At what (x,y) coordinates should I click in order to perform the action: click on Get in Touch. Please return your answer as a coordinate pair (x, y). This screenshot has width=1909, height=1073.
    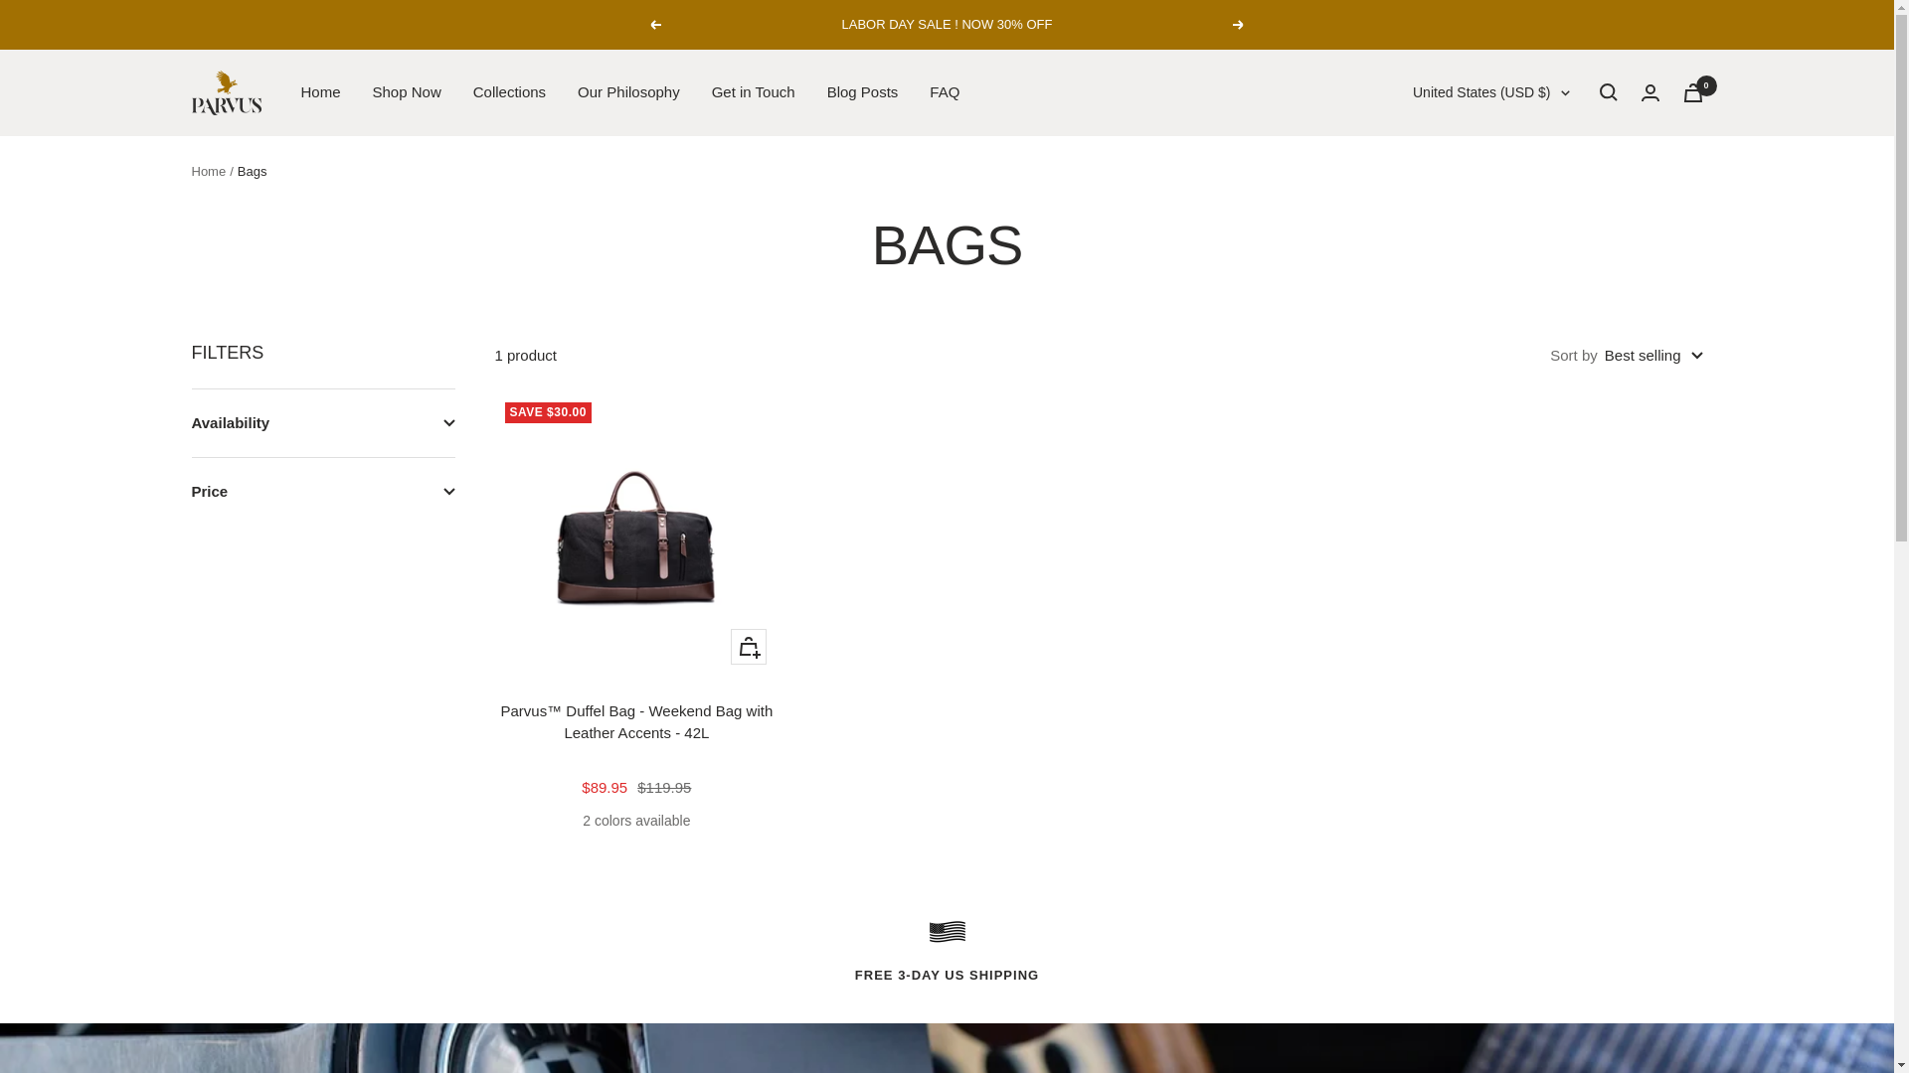
    Looking at the image, I should click on (754, 91).